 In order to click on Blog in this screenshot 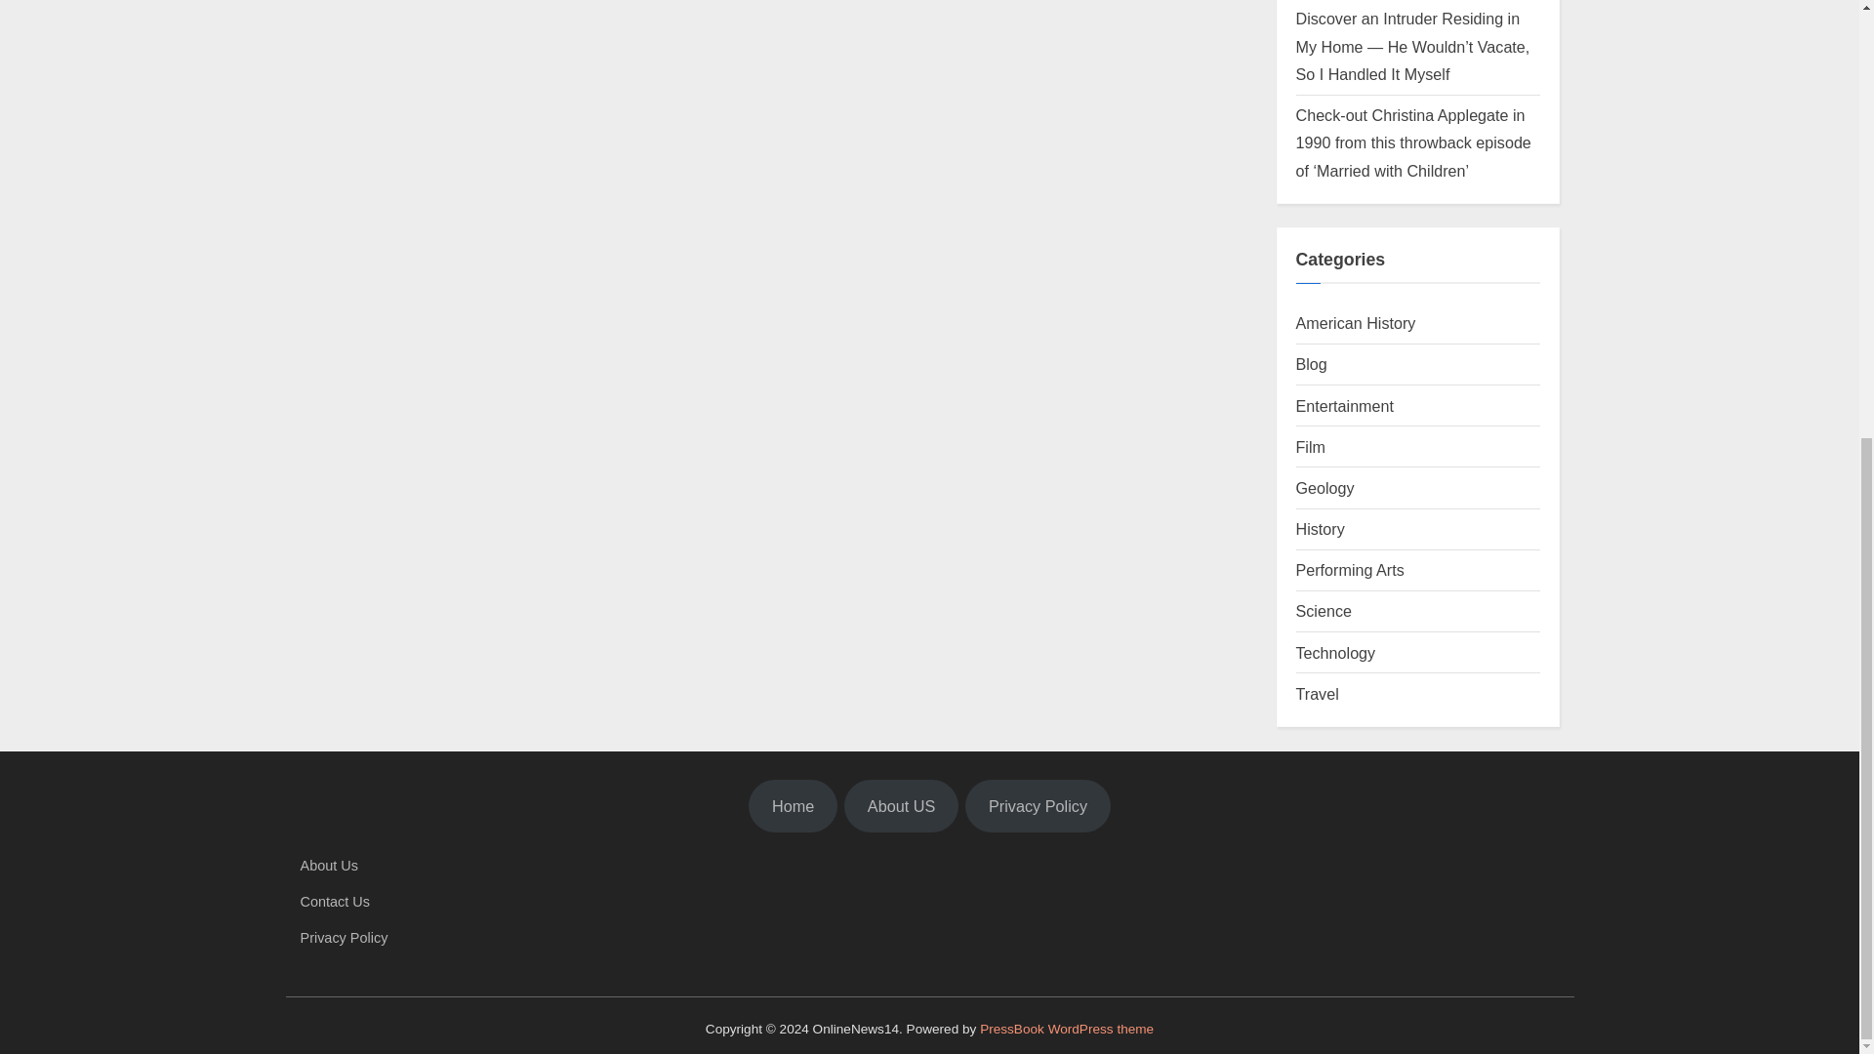, I will do `click(1312, 363)`.